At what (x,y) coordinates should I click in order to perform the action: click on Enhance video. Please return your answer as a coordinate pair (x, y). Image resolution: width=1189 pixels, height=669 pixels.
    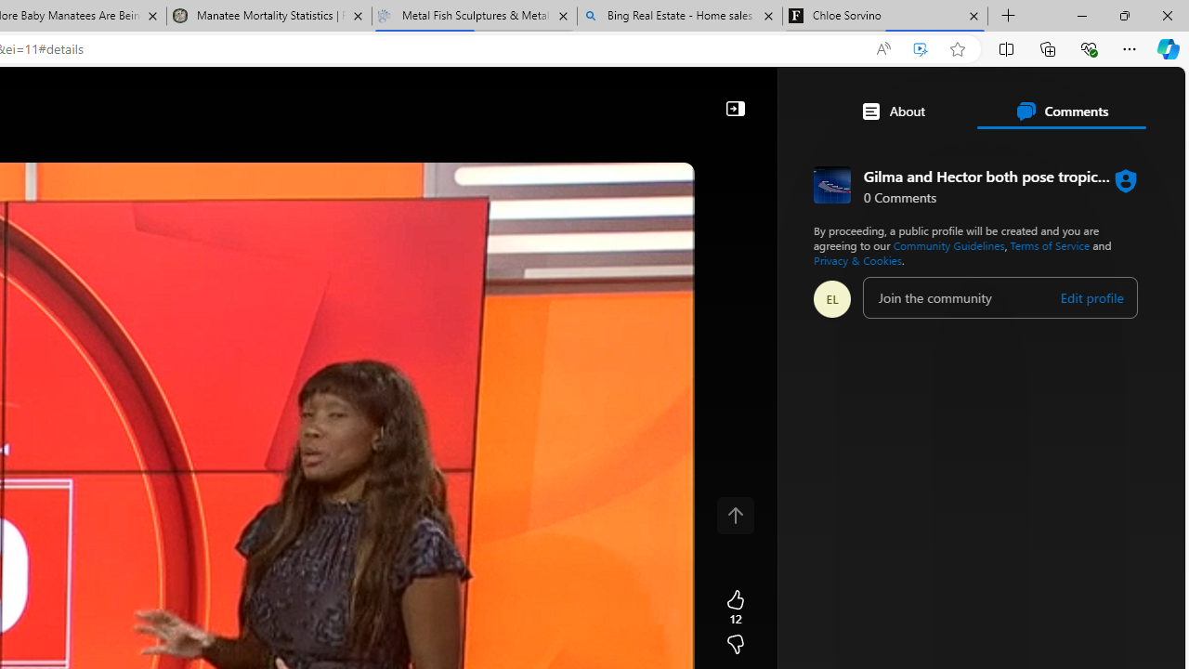
    Looking at the image, I should click on (921, 49).